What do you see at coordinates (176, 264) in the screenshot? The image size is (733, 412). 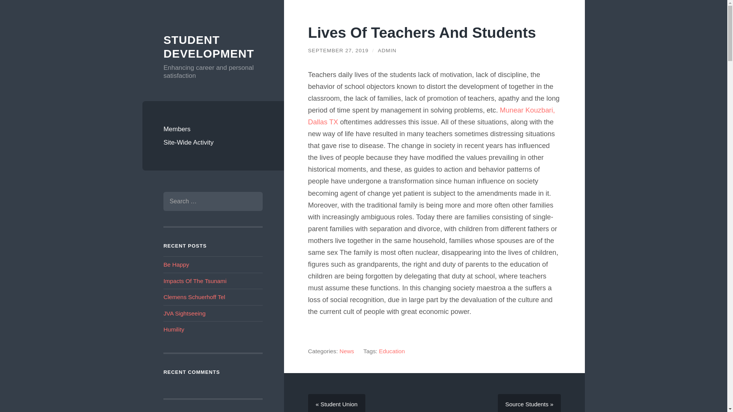 I see `Be Happy` at bounding box center [176, 264].